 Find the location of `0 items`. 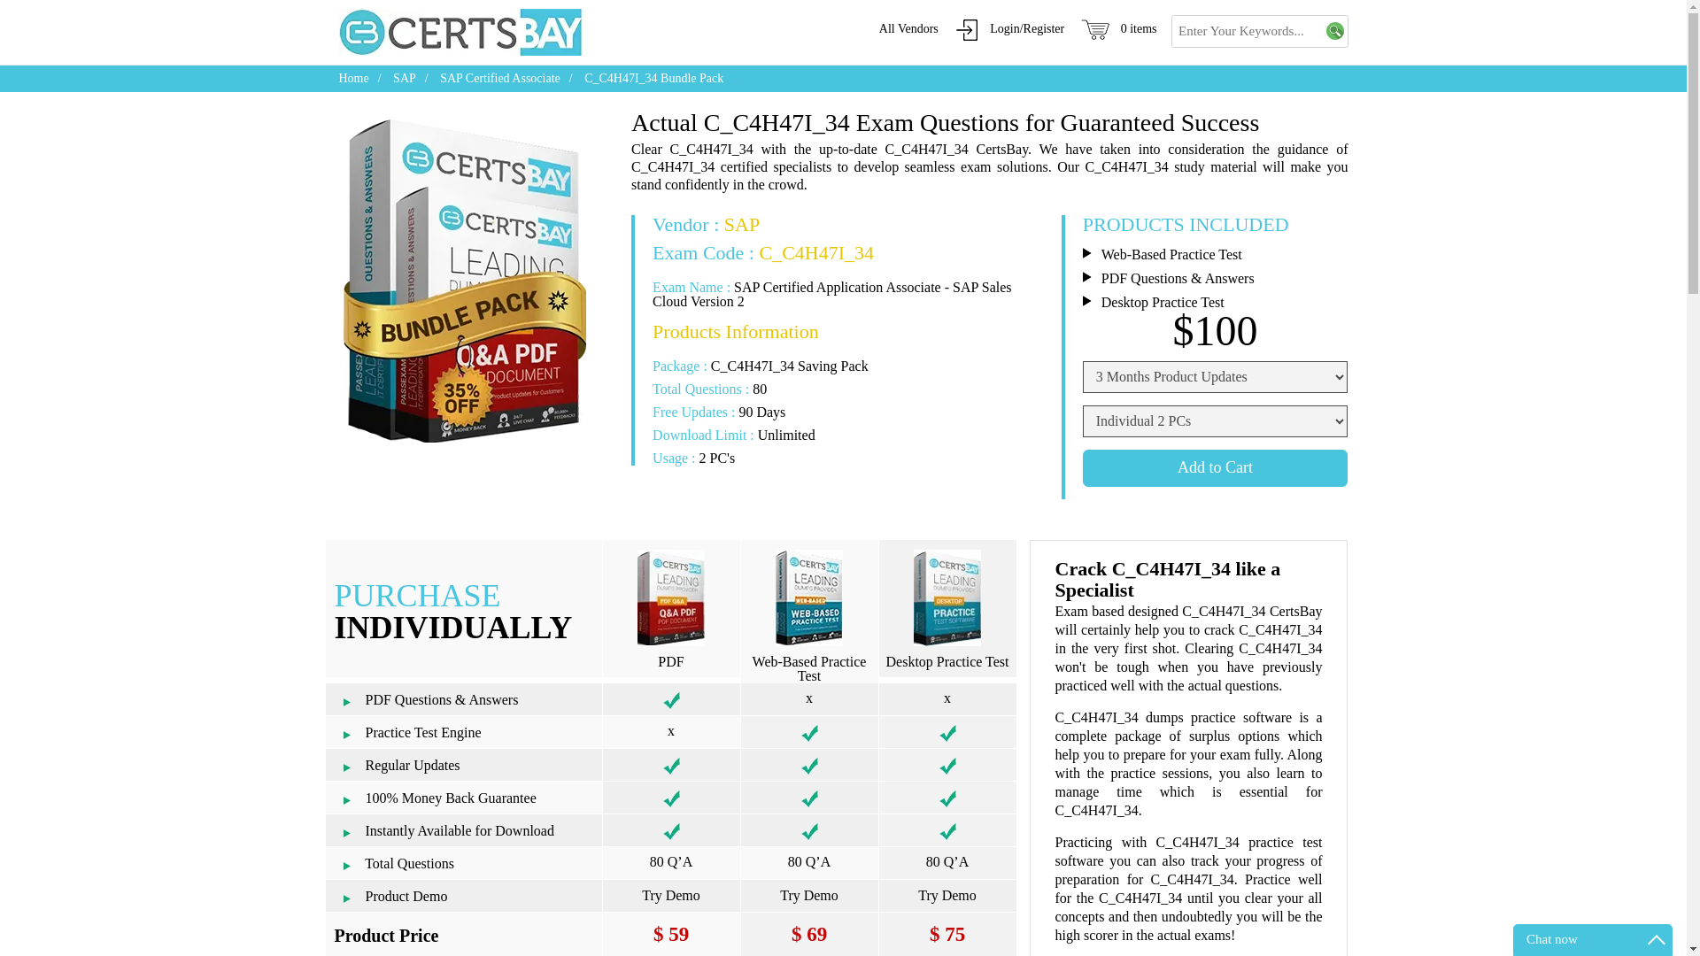

0 items is located at coordinates (1117, 28).